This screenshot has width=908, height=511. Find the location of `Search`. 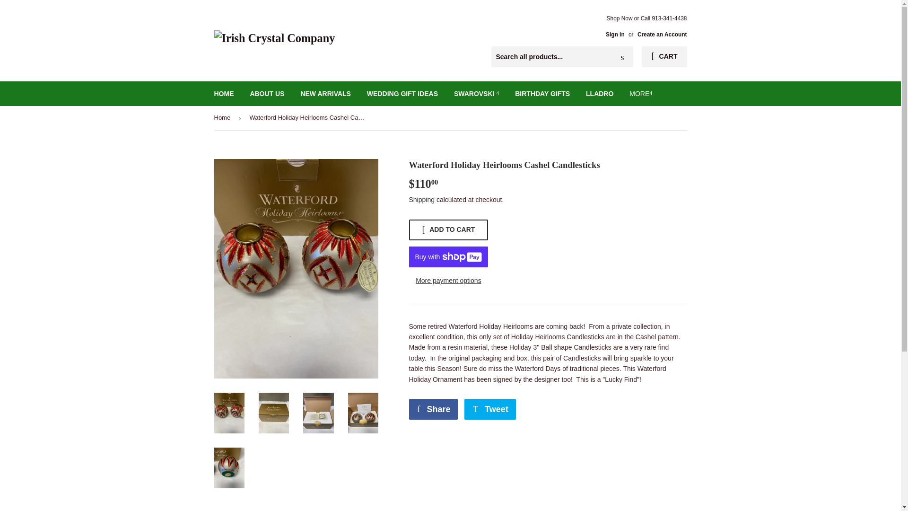

Search is located at coordinates (622, 57).